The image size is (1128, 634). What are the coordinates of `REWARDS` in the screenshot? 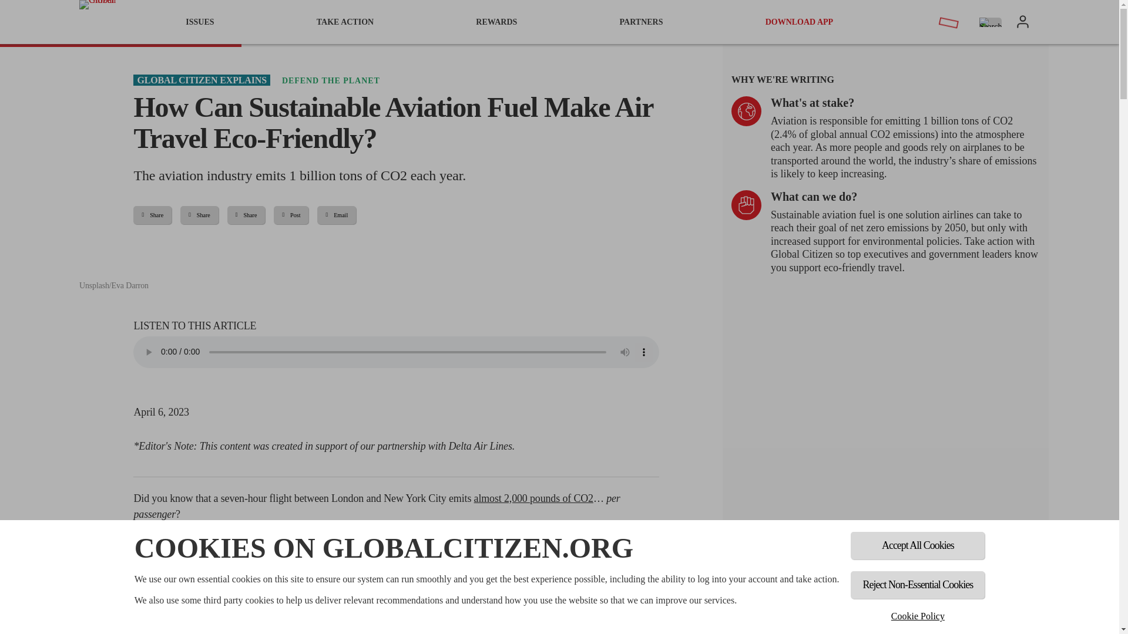 It's located at (496, 22).